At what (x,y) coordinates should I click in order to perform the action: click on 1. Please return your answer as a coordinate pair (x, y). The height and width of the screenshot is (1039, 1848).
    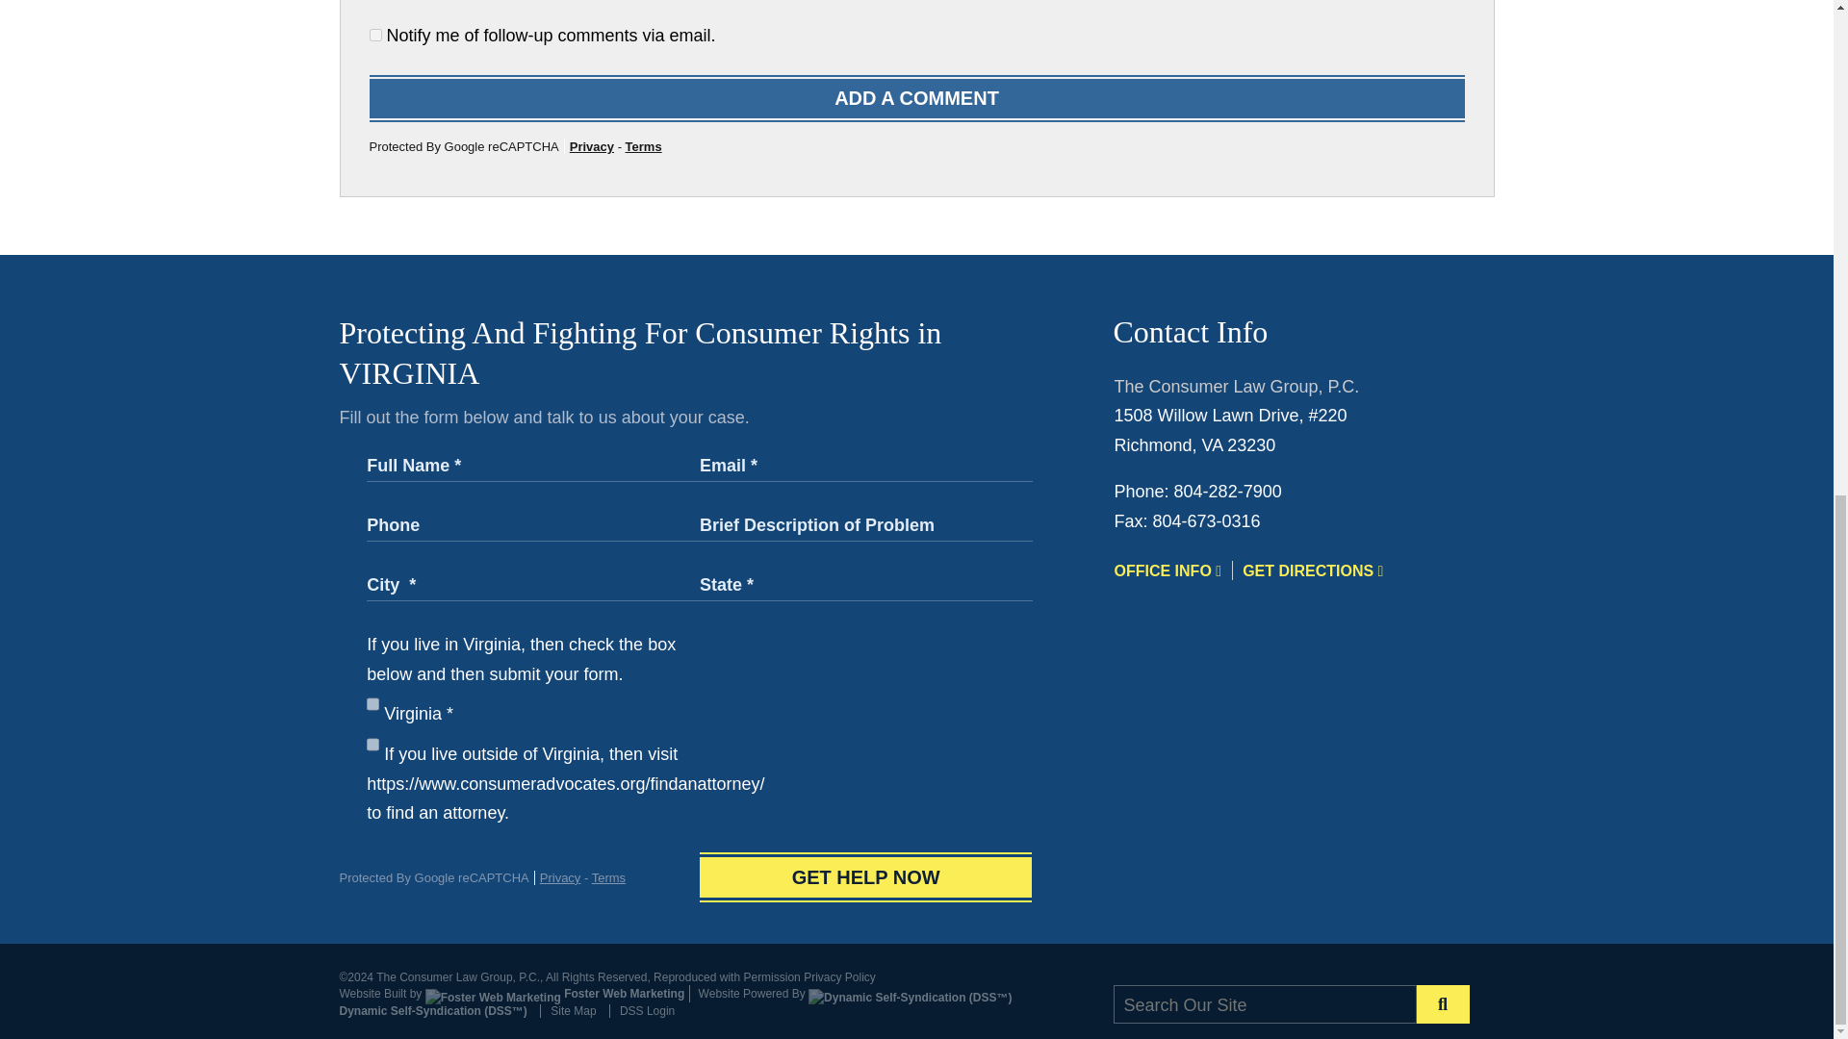
    Looking at the image, I should click on (375, 35).